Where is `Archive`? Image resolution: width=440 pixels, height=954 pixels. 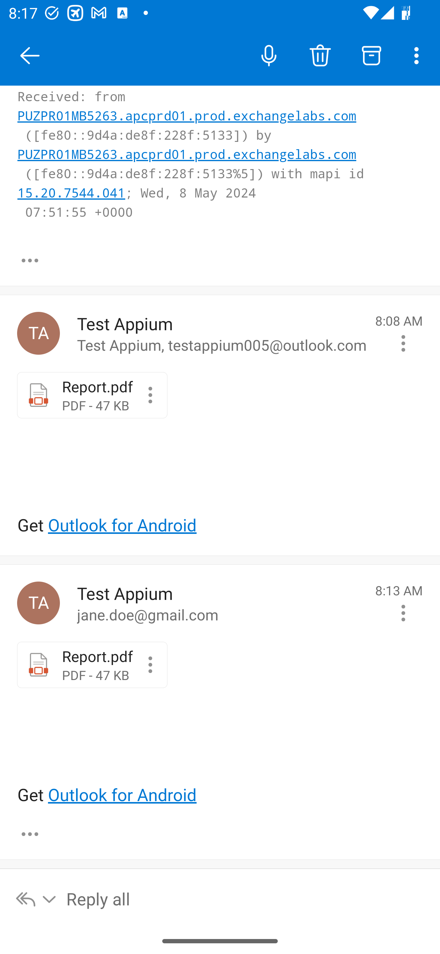 Archive is located at coordinates (372, 55).